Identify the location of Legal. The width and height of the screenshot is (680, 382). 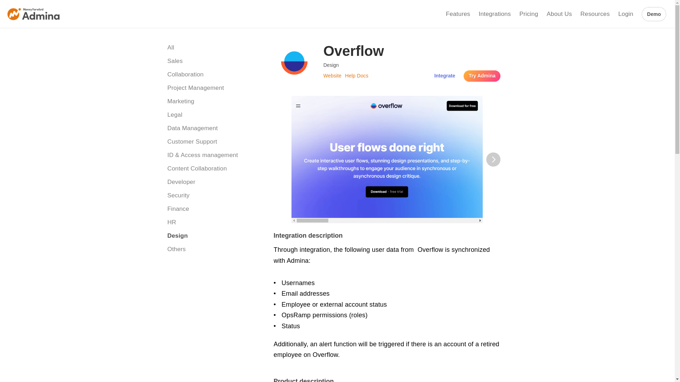
(213, 115).